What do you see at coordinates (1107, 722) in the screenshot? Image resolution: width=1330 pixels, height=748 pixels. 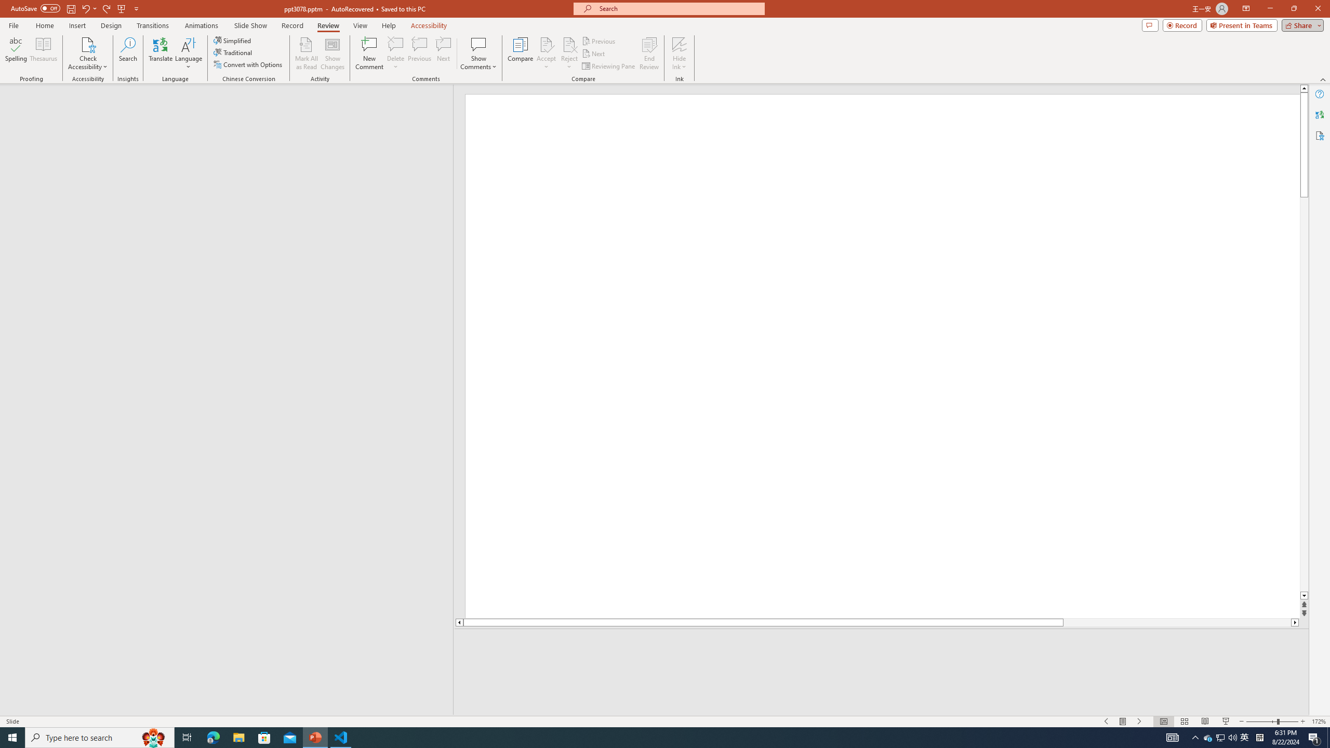 I see `Slide Show Previous On` at bounding box center [1107, 722].